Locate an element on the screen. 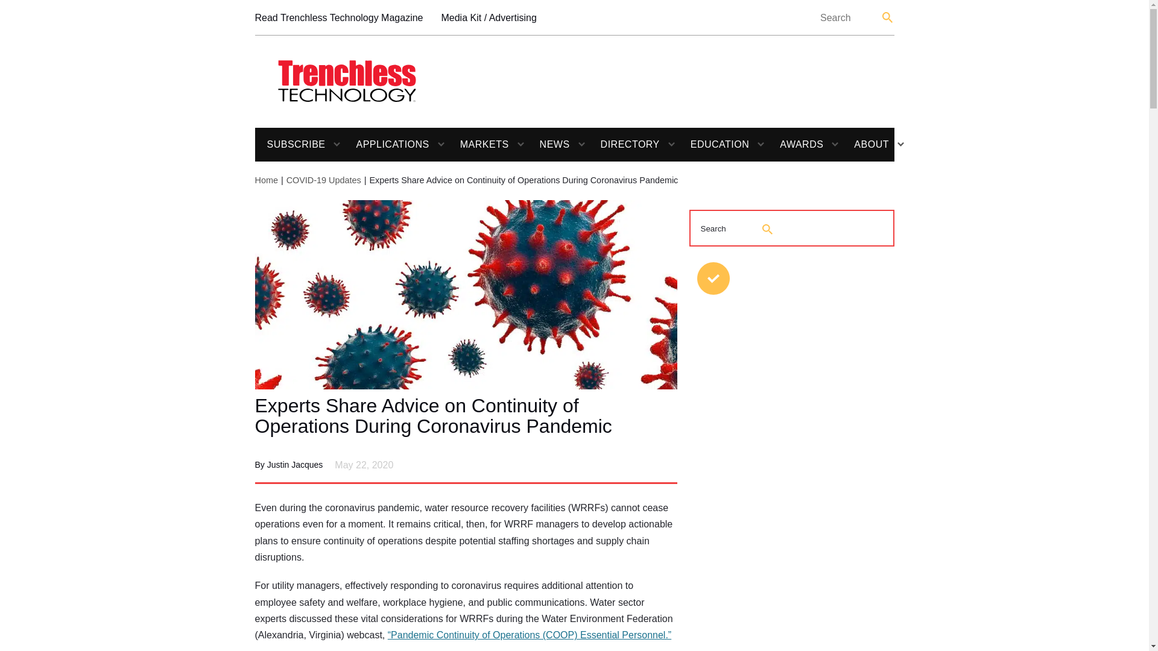  Go to Trenchless Technology. is located at coordinates (266, 180).